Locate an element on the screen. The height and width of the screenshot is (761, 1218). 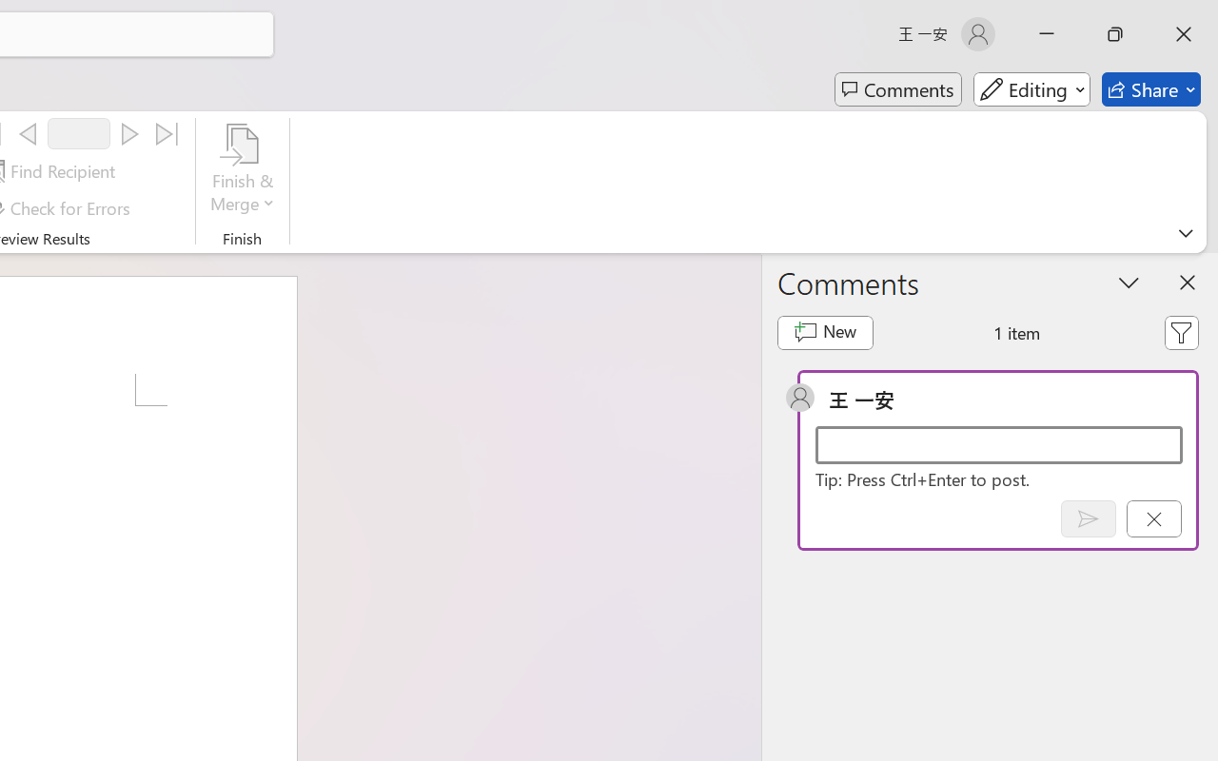
Filter is located at coordinates (1181, 333).